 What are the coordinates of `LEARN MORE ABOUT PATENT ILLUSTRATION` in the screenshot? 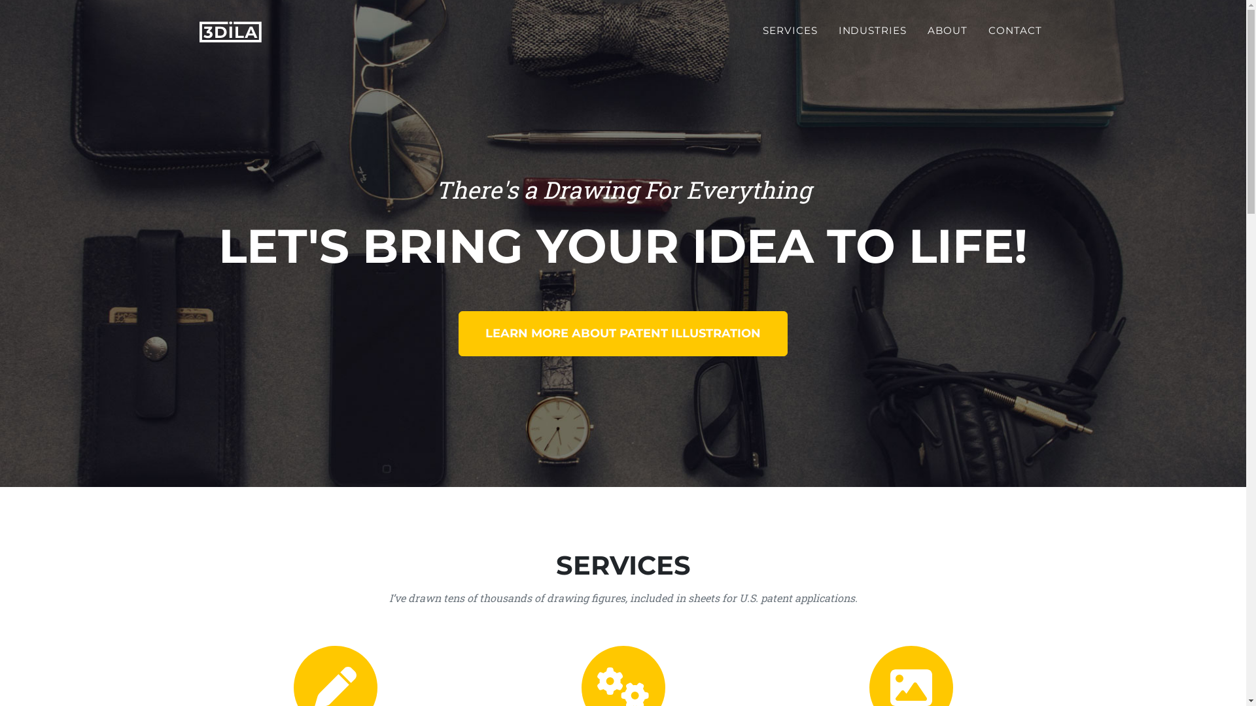 It's located at (623, 333).